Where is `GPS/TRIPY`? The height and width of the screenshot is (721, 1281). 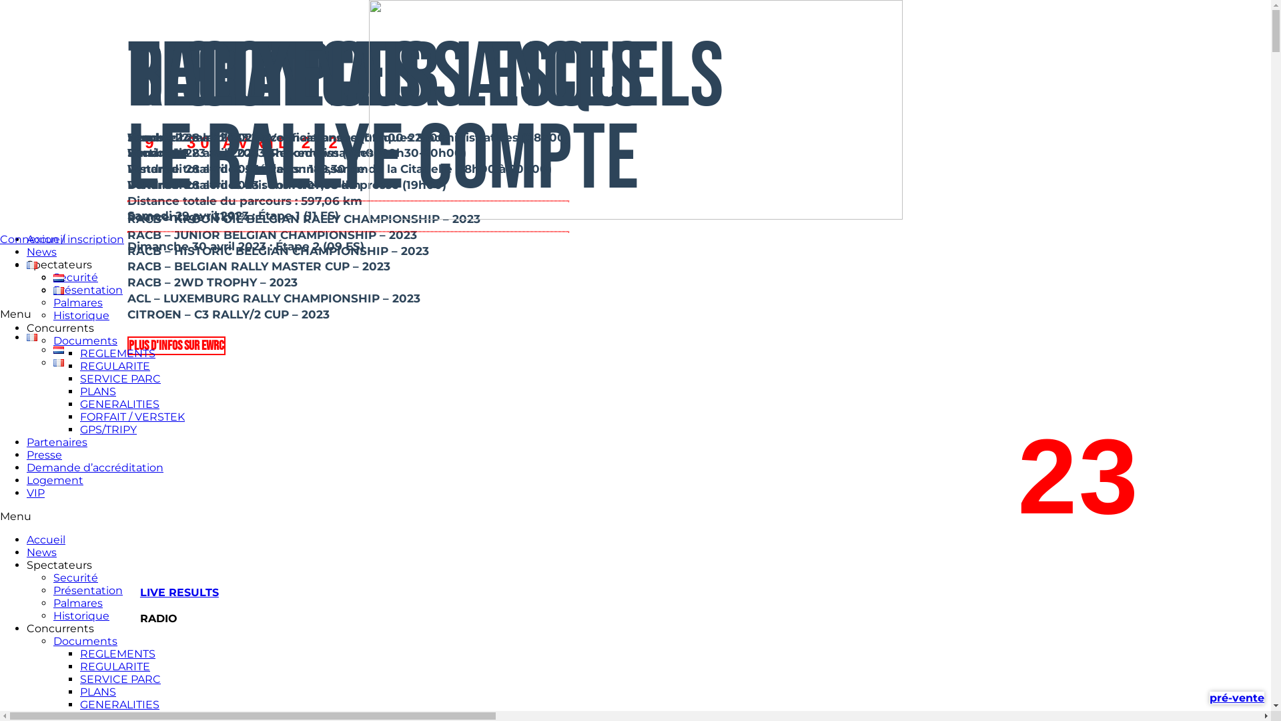 GPS/TRIPY is located at coordinates (108, 430).